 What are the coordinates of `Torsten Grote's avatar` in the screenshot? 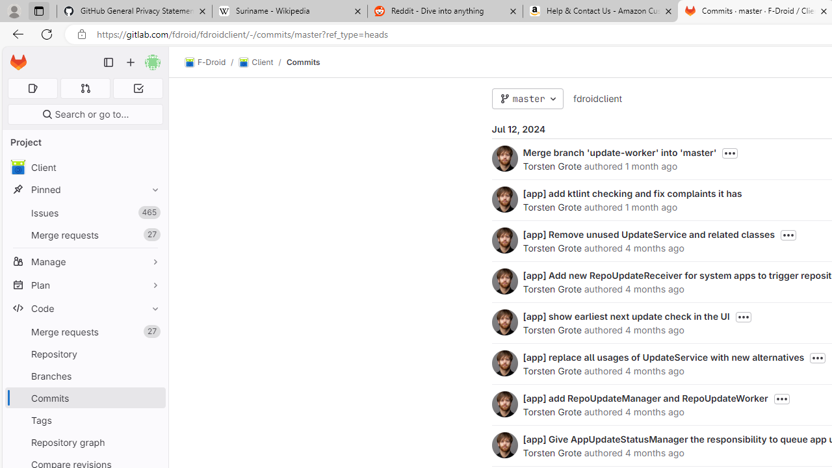 It's located at (504, 445).